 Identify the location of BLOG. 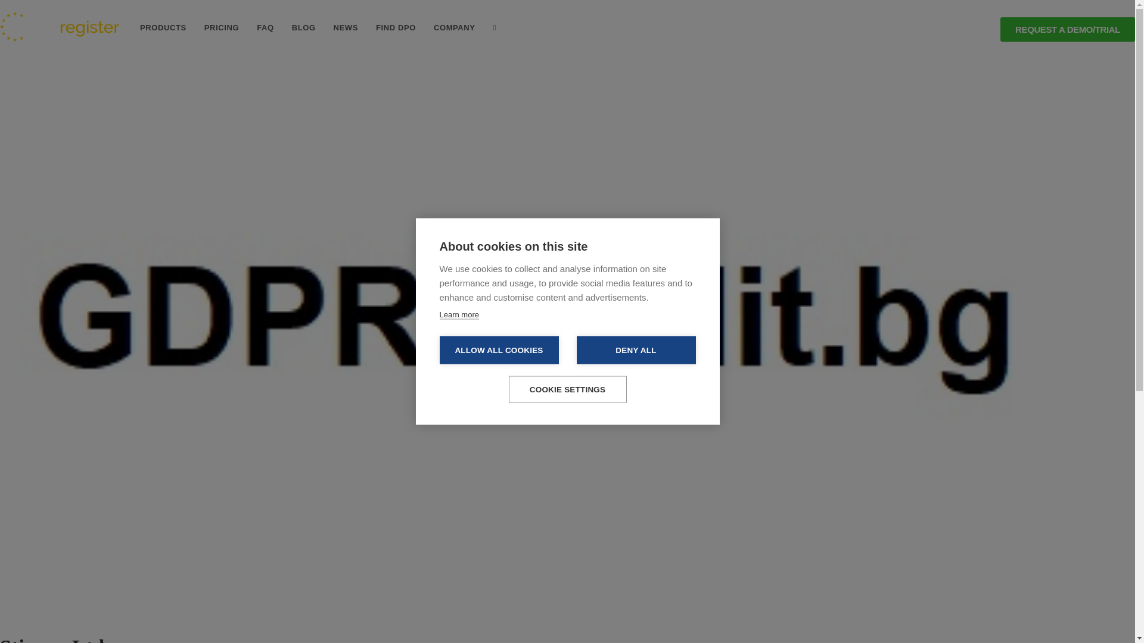
(304, 27).